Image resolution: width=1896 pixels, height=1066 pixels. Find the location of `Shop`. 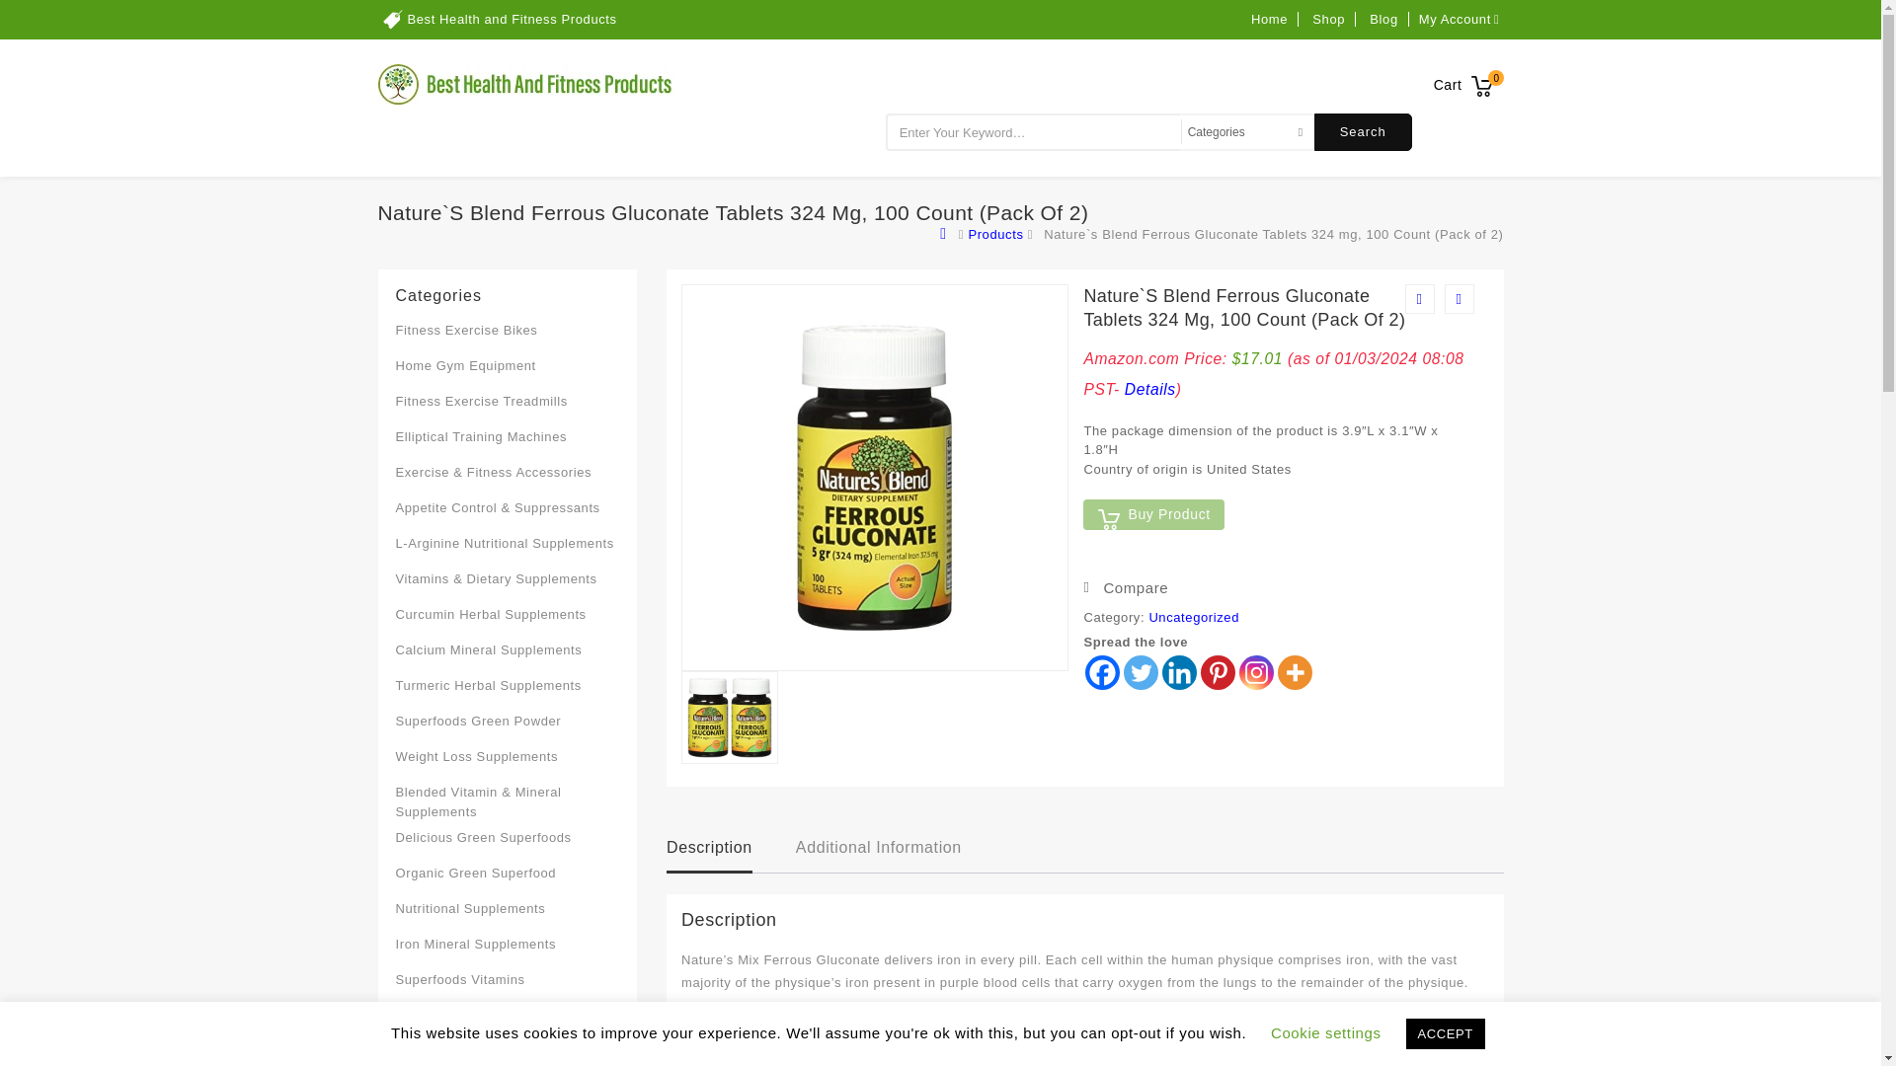

Shop is located at coordinates (1327, 19).